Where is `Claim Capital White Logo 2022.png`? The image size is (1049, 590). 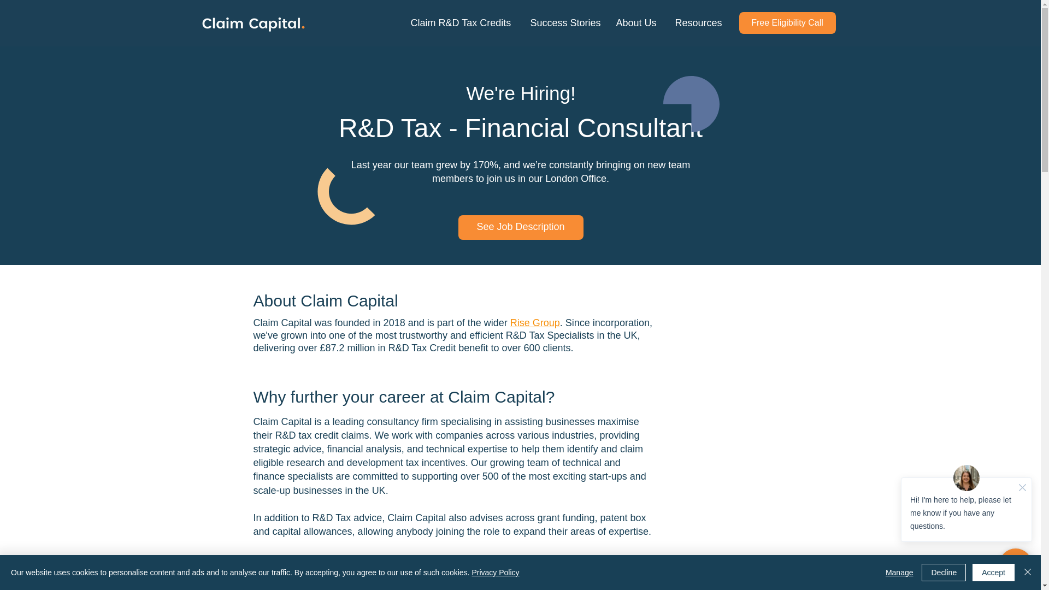
Claim Capital White Logo 2022.png is located at coordinates (256, 23).